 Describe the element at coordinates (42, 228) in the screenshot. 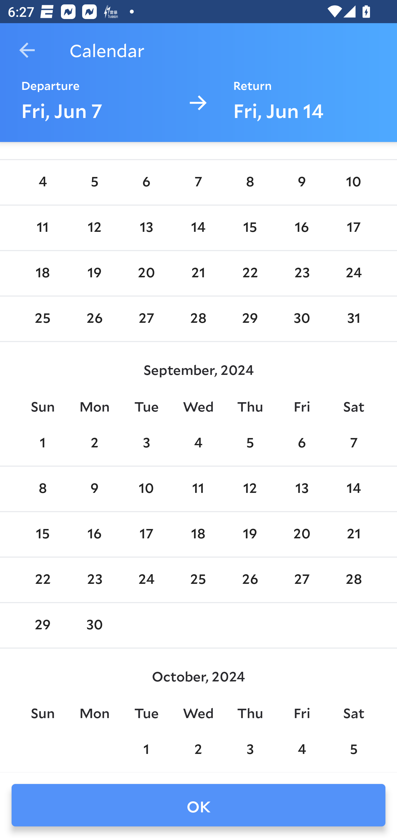

I see `11` at that location.